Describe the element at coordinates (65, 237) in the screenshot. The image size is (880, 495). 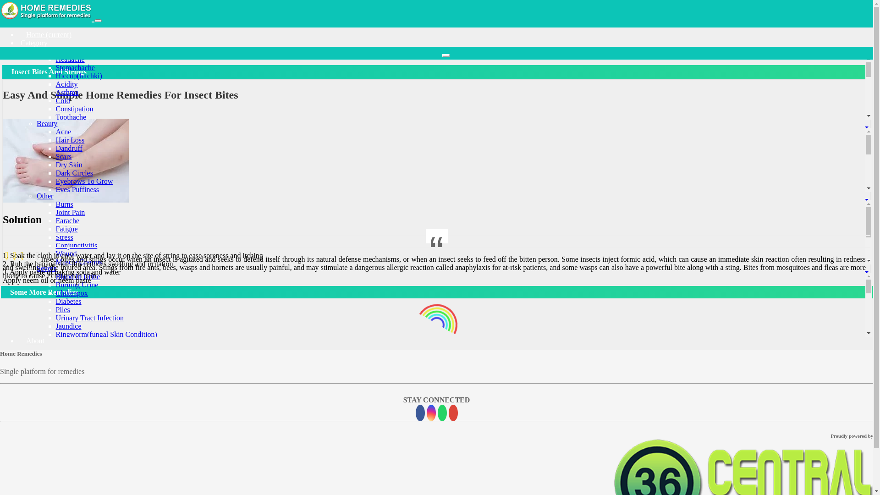
I see `Stress` at that location.